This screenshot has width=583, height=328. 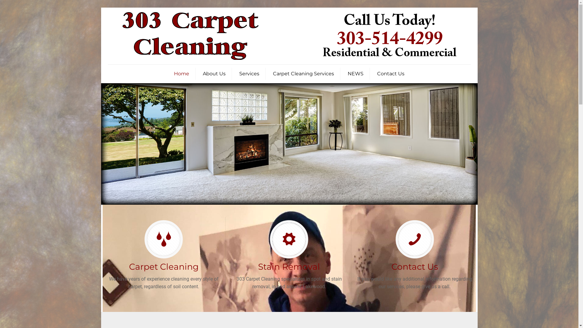 I want to click on 303 Carpet Cleaning, so click(x=289, y=36).